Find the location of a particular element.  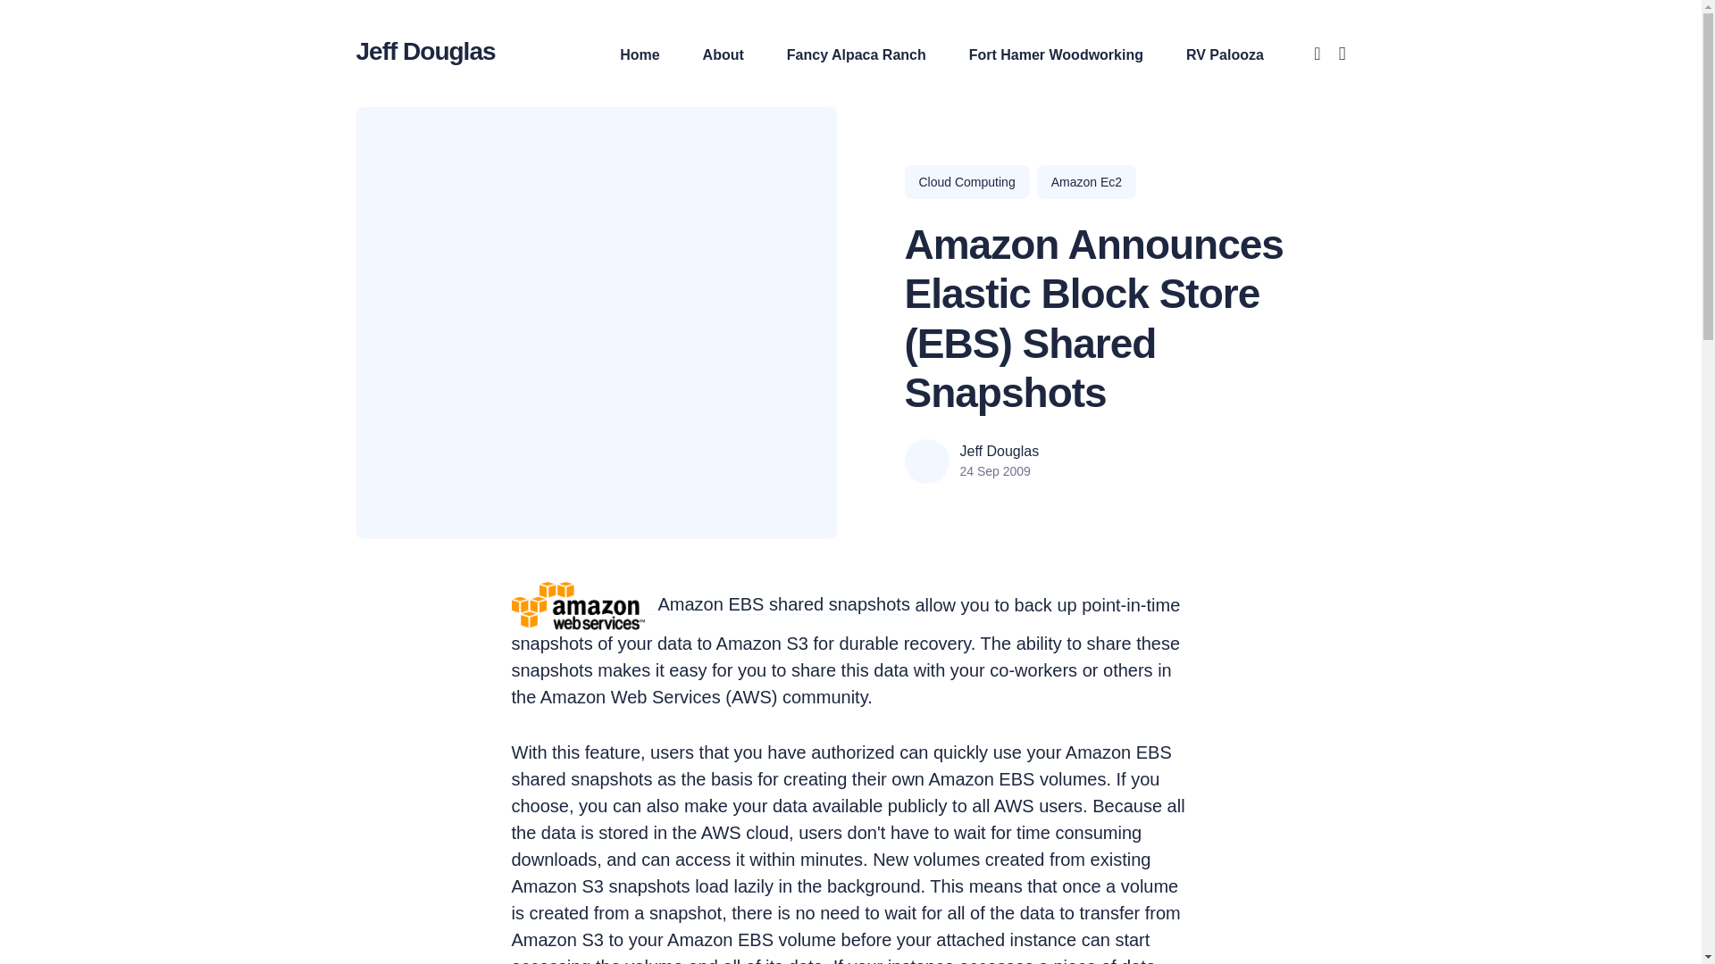

Home is located at coordinates (639, 54).